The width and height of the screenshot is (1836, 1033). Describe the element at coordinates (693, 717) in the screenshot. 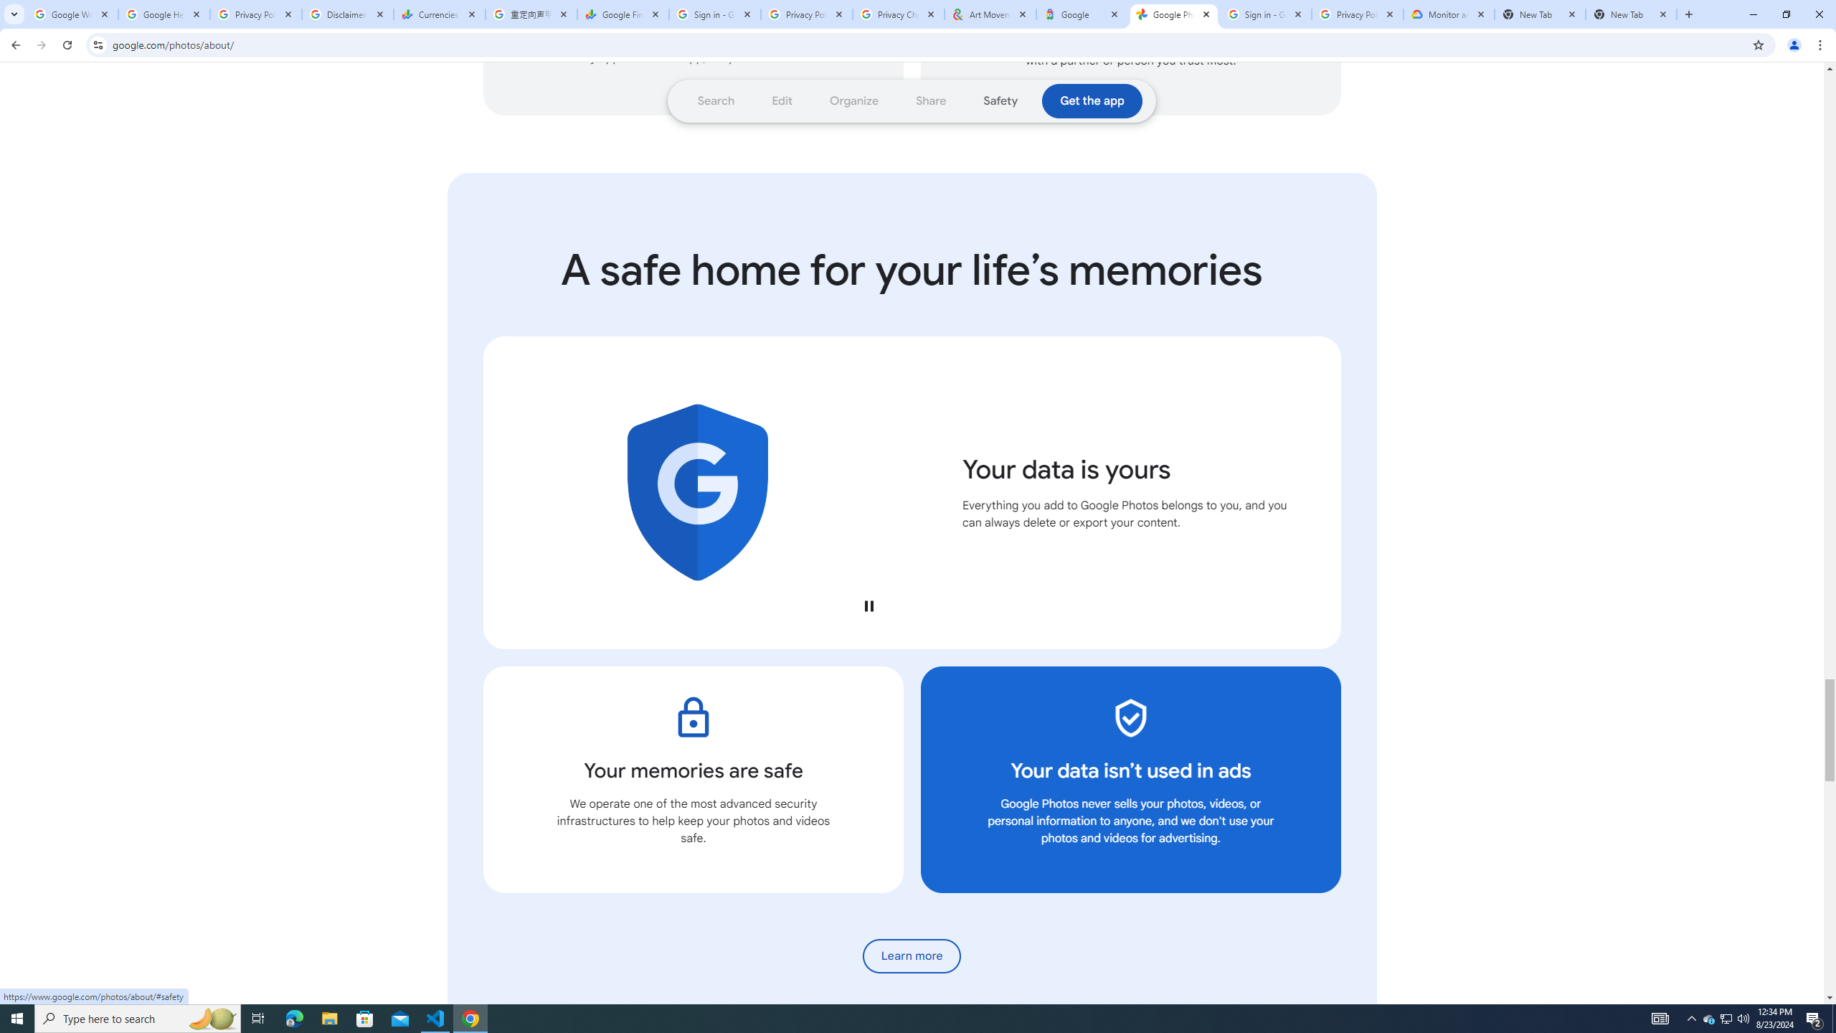

I see `Padlock icon indicating security. ` at that location.